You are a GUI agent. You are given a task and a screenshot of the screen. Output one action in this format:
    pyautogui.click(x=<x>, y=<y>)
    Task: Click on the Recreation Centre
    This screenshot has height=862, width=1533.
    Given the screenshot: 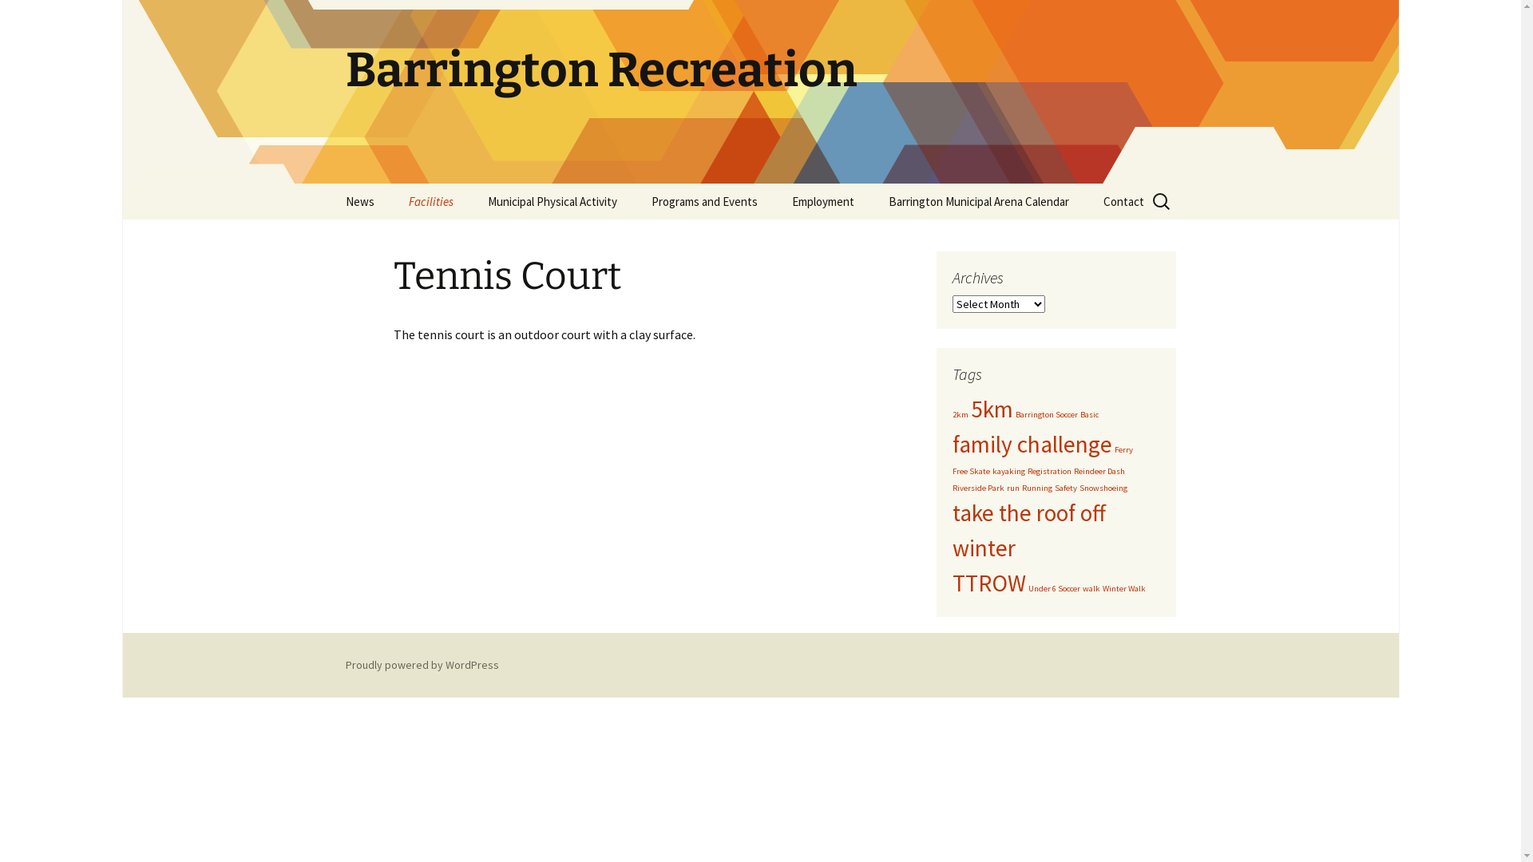 What is the action you would take?
    pyautogui.click(x=473, y=238)
    